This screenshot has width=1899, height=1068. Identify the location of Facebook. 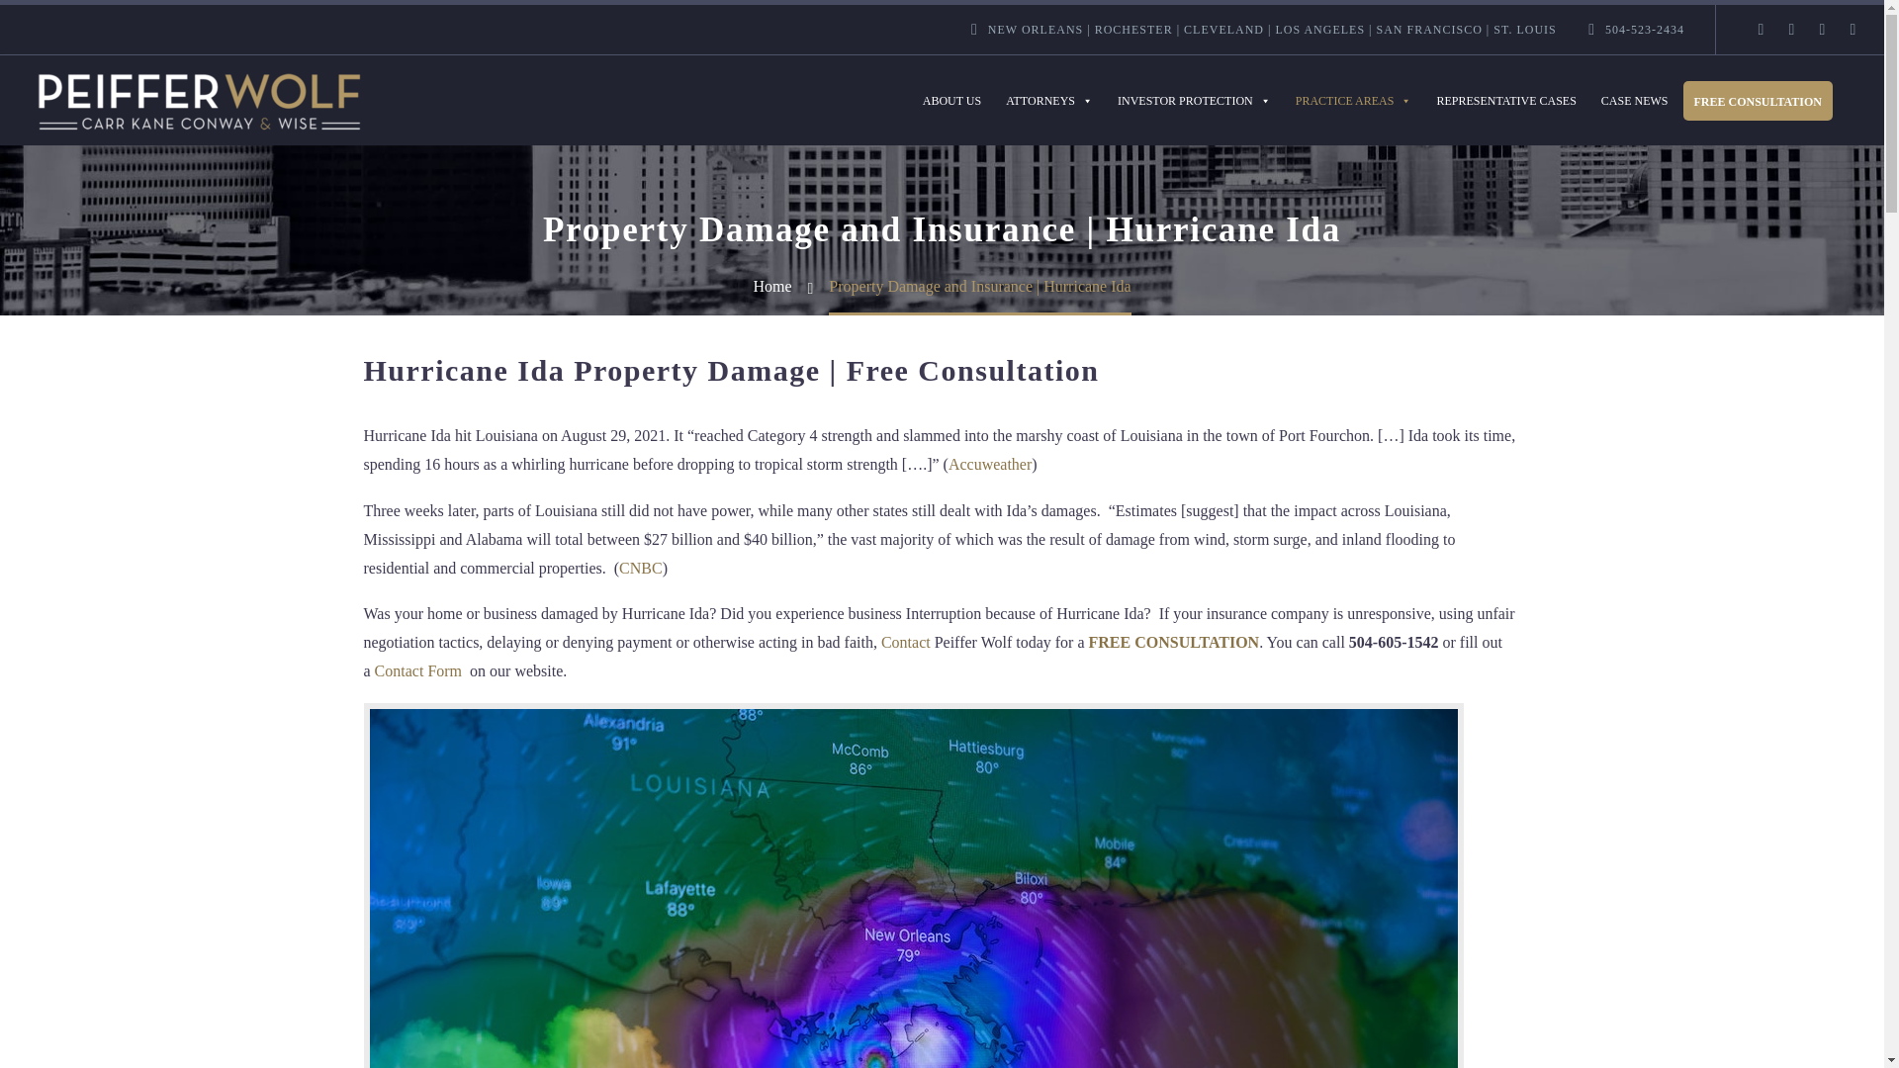
(1761, 29).